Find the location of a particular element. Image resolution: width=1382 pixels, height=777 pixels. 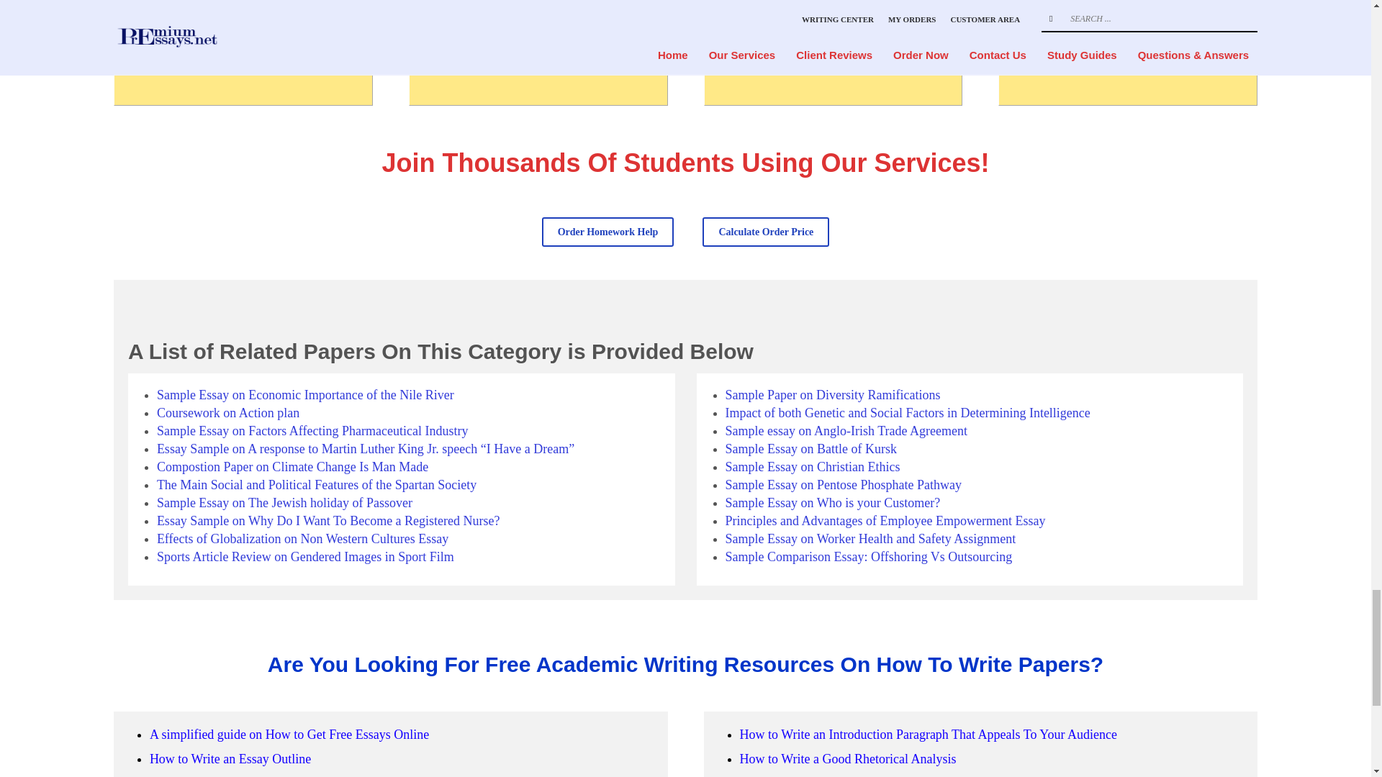

Calculate Order Price is located at coordinates (766, 232).